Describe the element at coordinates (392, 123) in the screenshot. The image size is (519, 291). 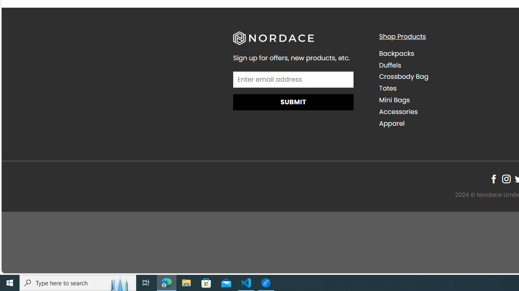
I see `Apparel` at that location.